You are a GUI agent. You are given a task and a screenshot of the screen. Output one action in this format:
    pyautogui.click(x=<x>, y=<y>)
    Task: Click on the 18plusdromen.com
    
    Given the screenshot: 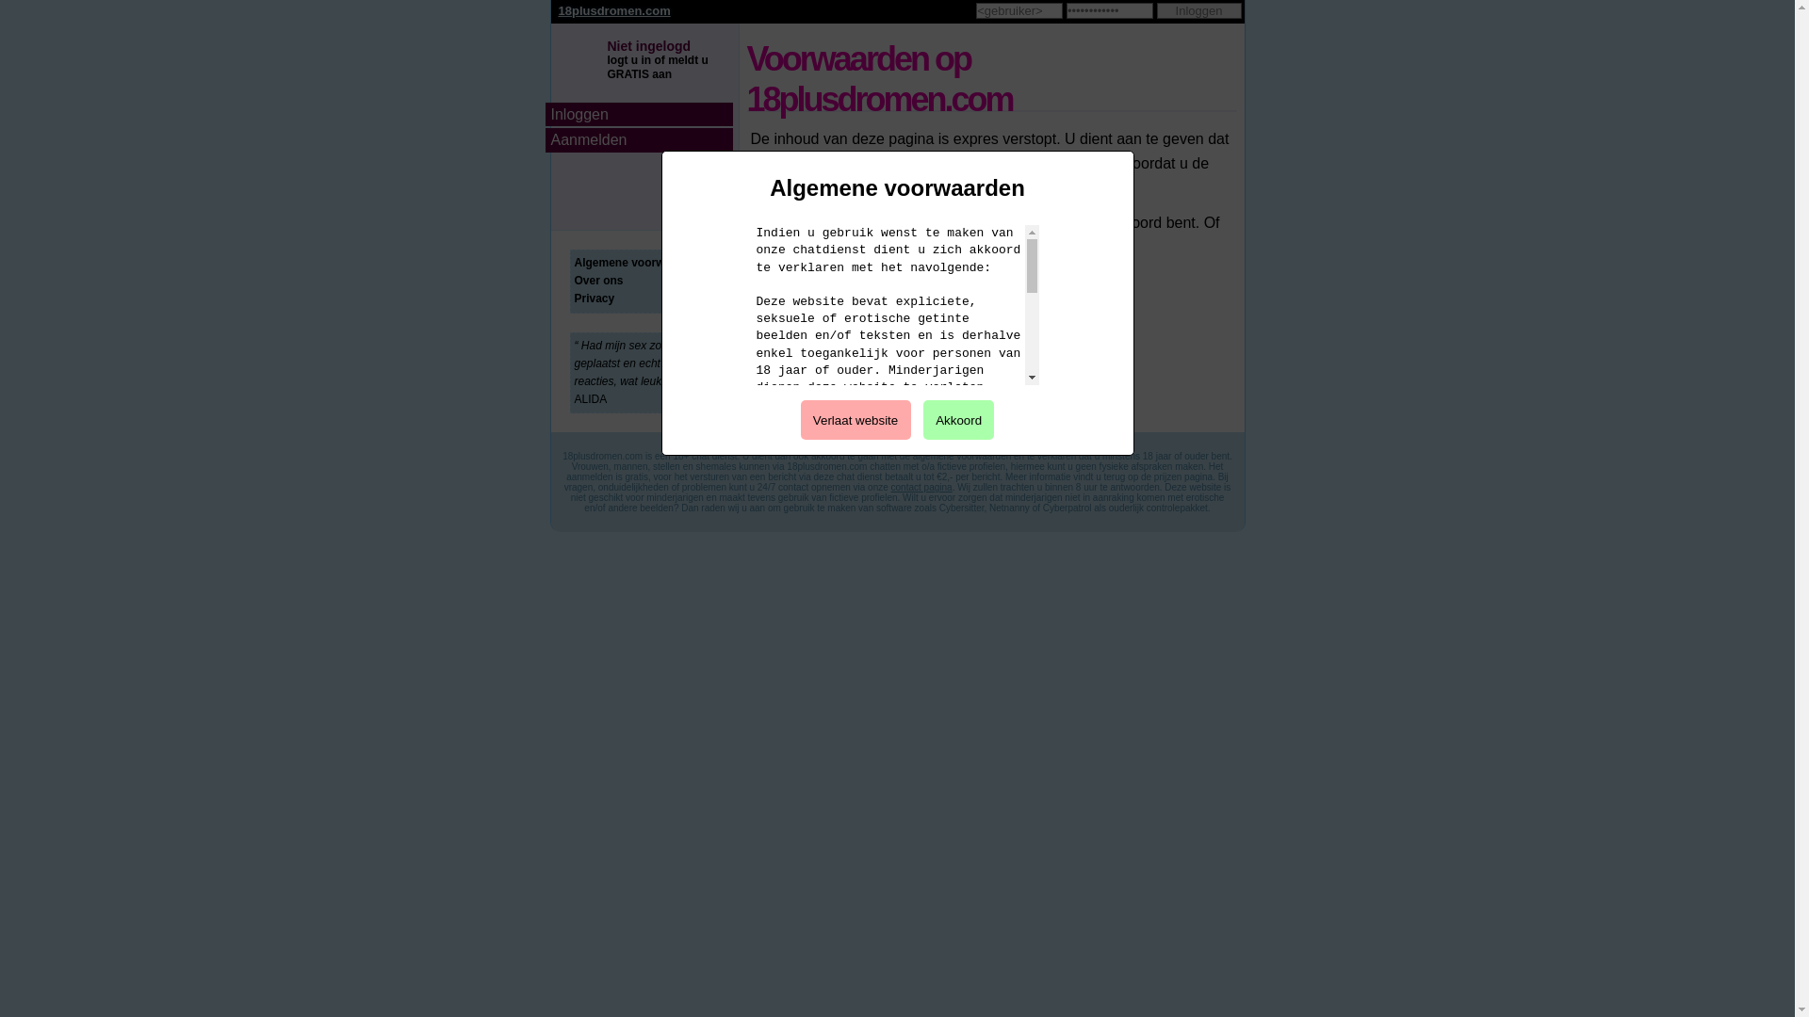 What is the action you would take?
    pyautogui.click(x=614, y=11)
    